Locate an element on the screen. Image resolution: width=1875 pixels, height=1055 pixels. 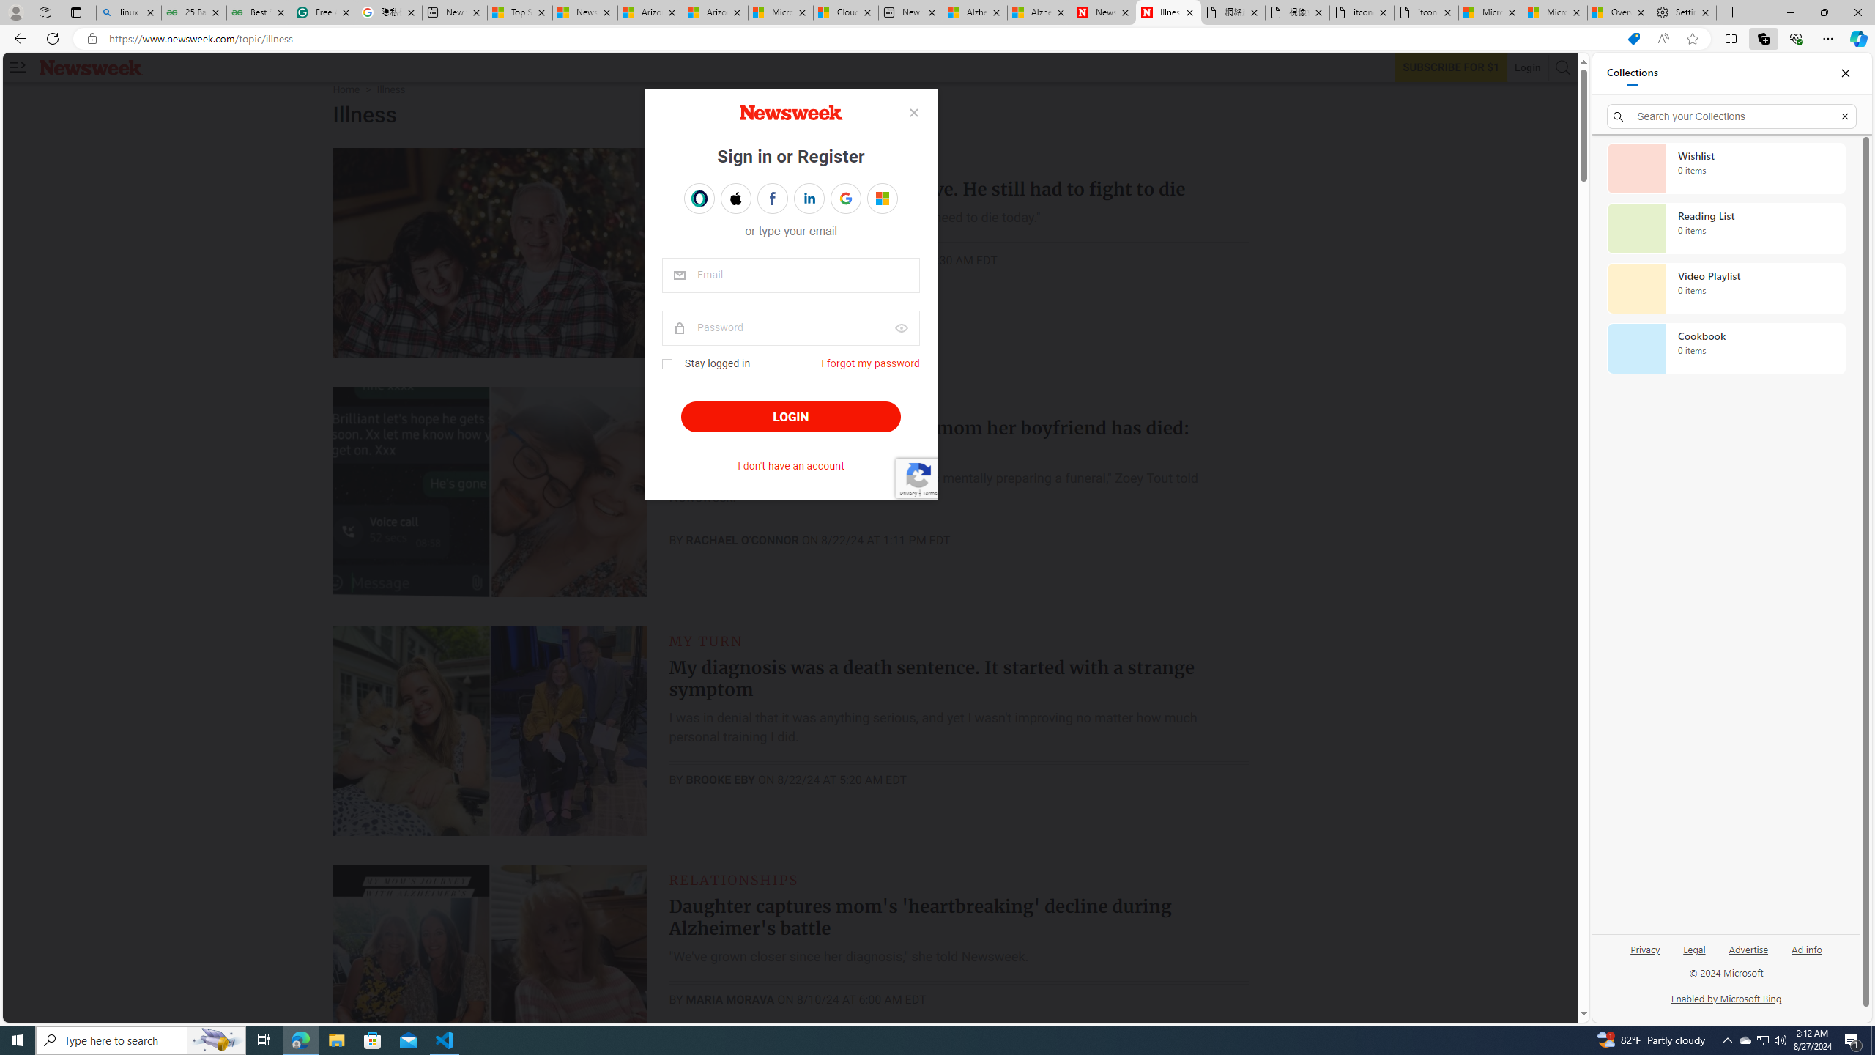
Cloud Computing Services | Microsoft Azure is located at coordinates (845, 12).